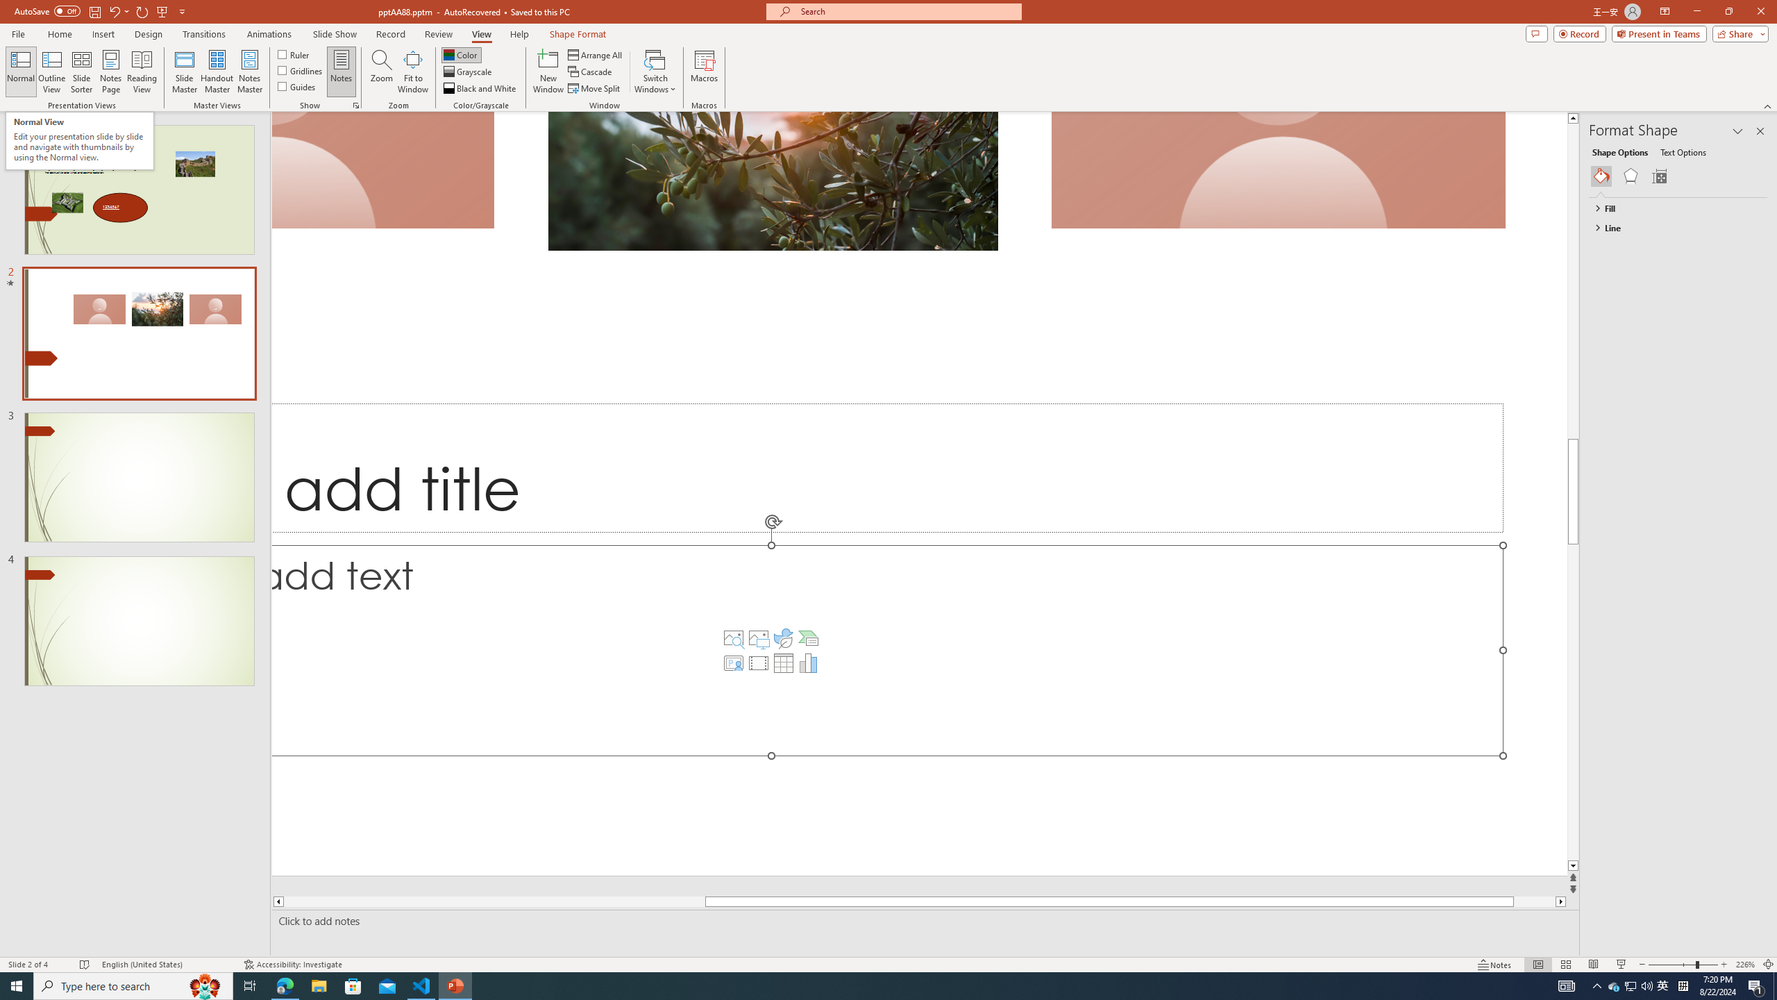  What do you see at coordinates (655, 72) in the screenshot?
I see `Switch Windows` at bounding box center [655, 72].